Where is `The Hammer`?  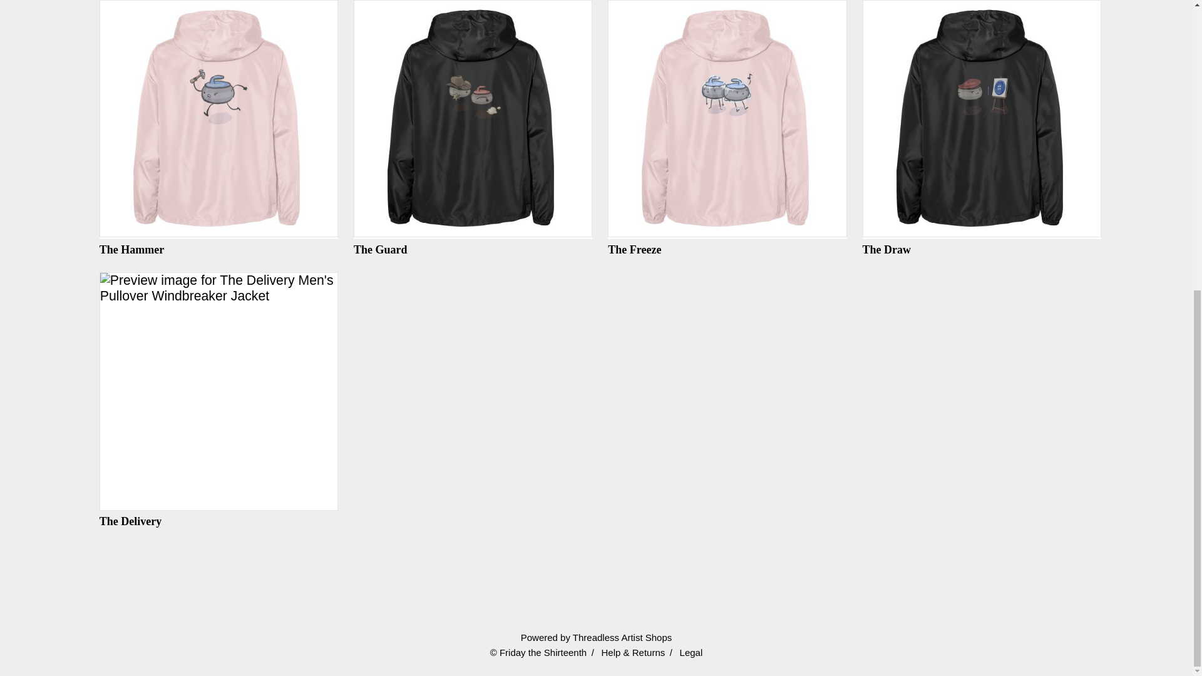 The Hammer is located at coordinates (218, 128).